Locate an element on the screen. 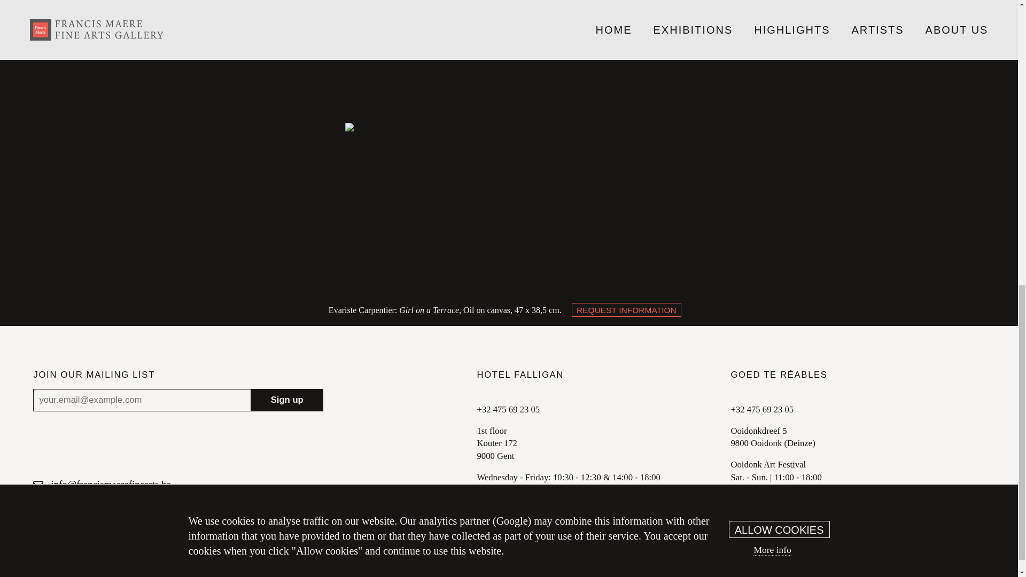 This screenshot has width=1026, height=577. Follow us on instagram is located at coordinates (99, 501).